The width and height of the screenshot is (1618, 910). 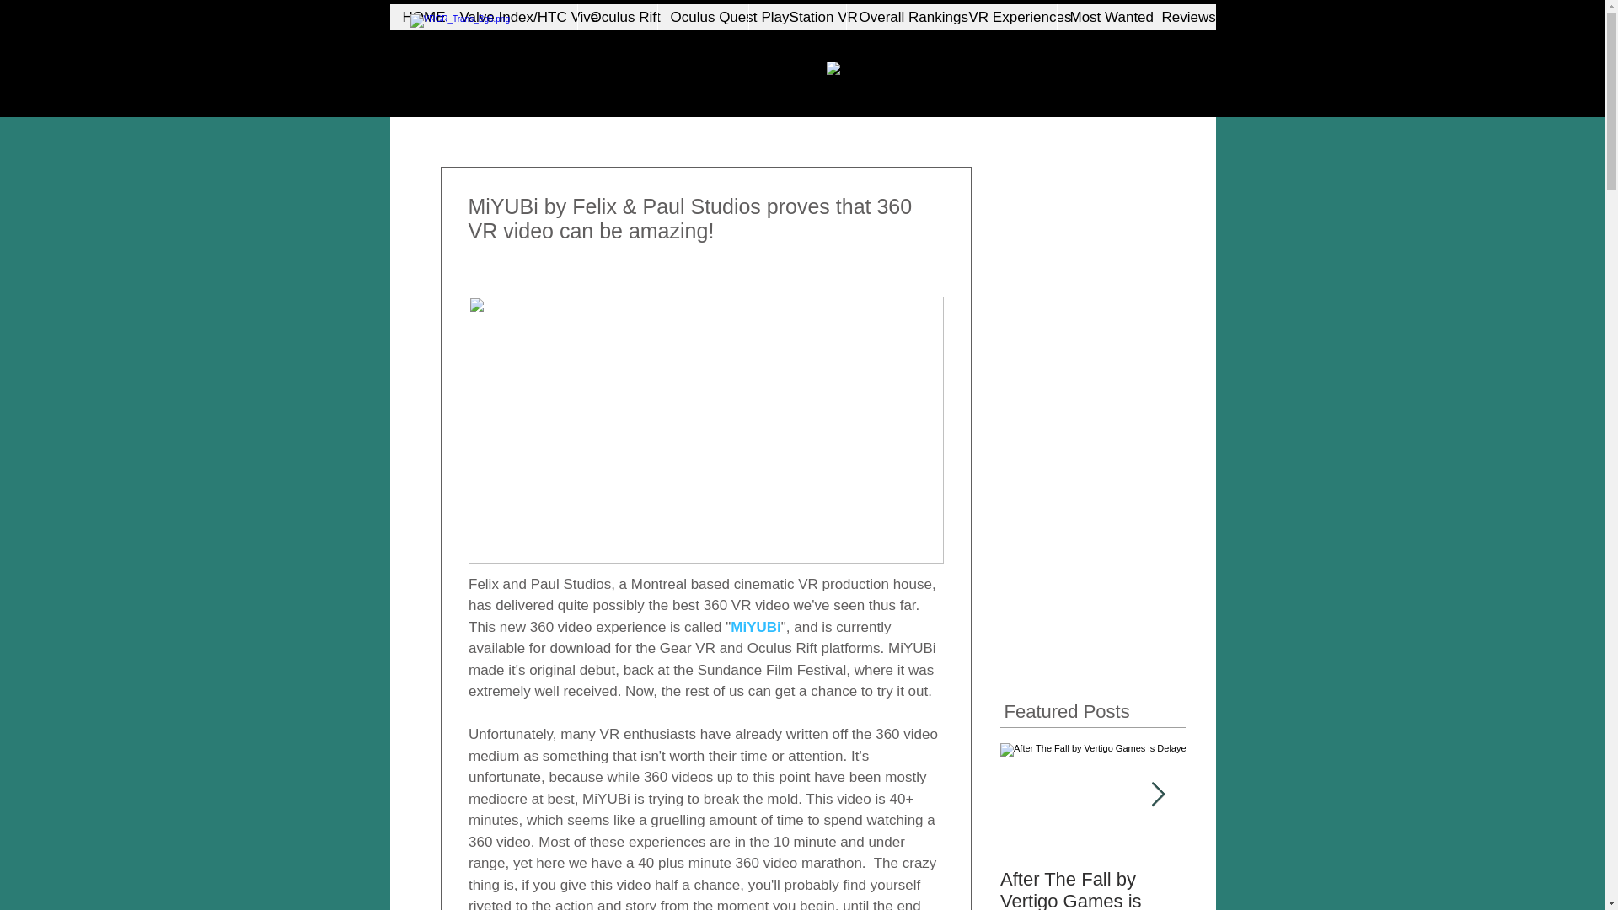 What do you see at coordinates (702, 17) in the screenshot?
I see `Oculus Quest` at bounding box center [702, 17].